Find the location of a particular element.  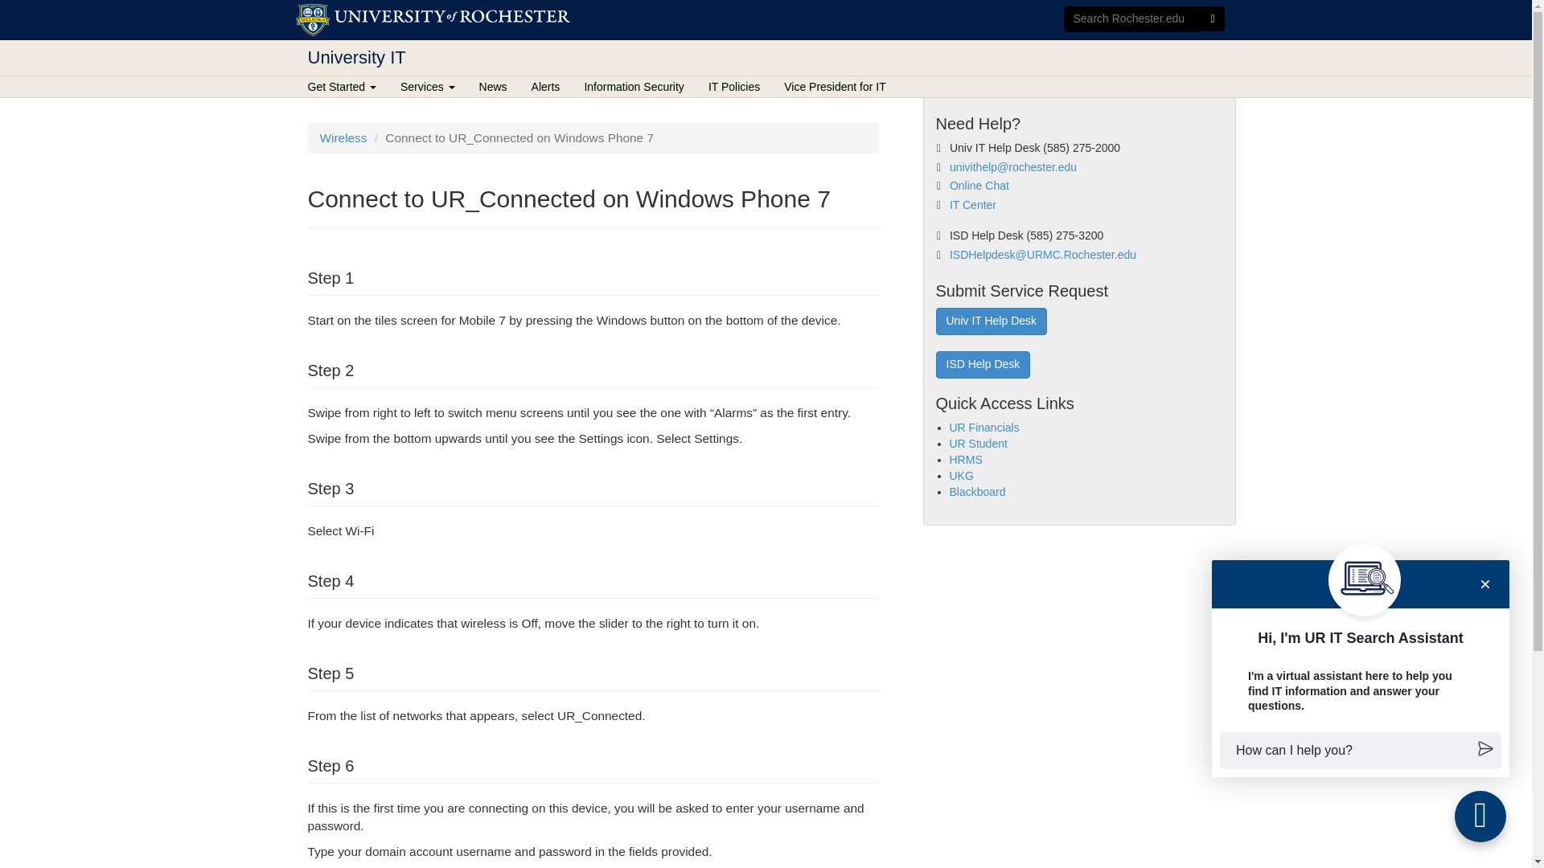

Email the IT Help Desk is located at coordinates (1012, 167).